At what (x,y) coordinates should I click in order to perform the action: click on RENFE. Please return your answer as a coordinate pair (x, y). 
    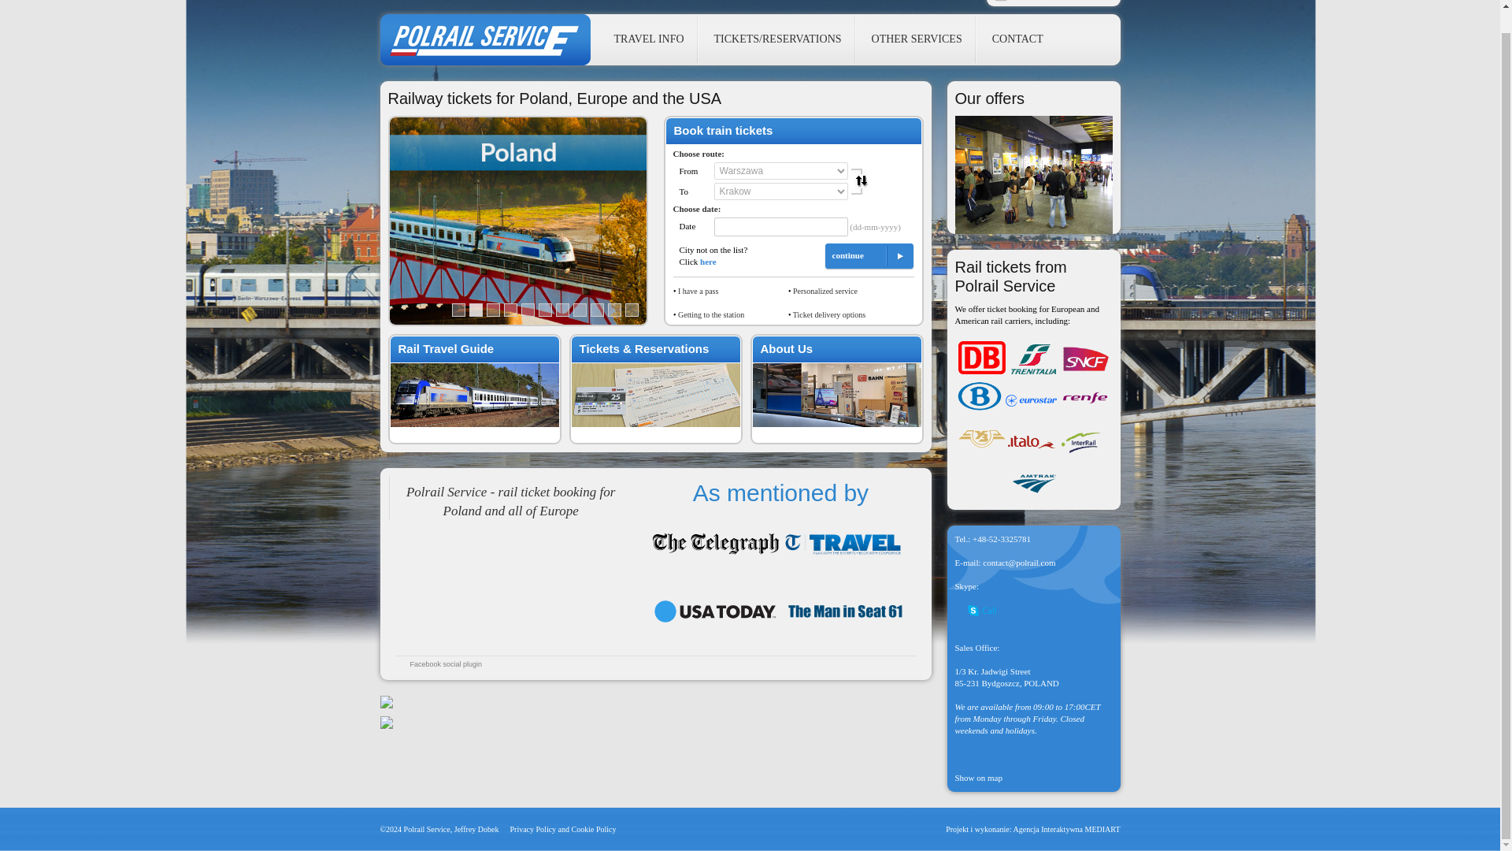
    Looking at the image, I should click on (1084, 399).